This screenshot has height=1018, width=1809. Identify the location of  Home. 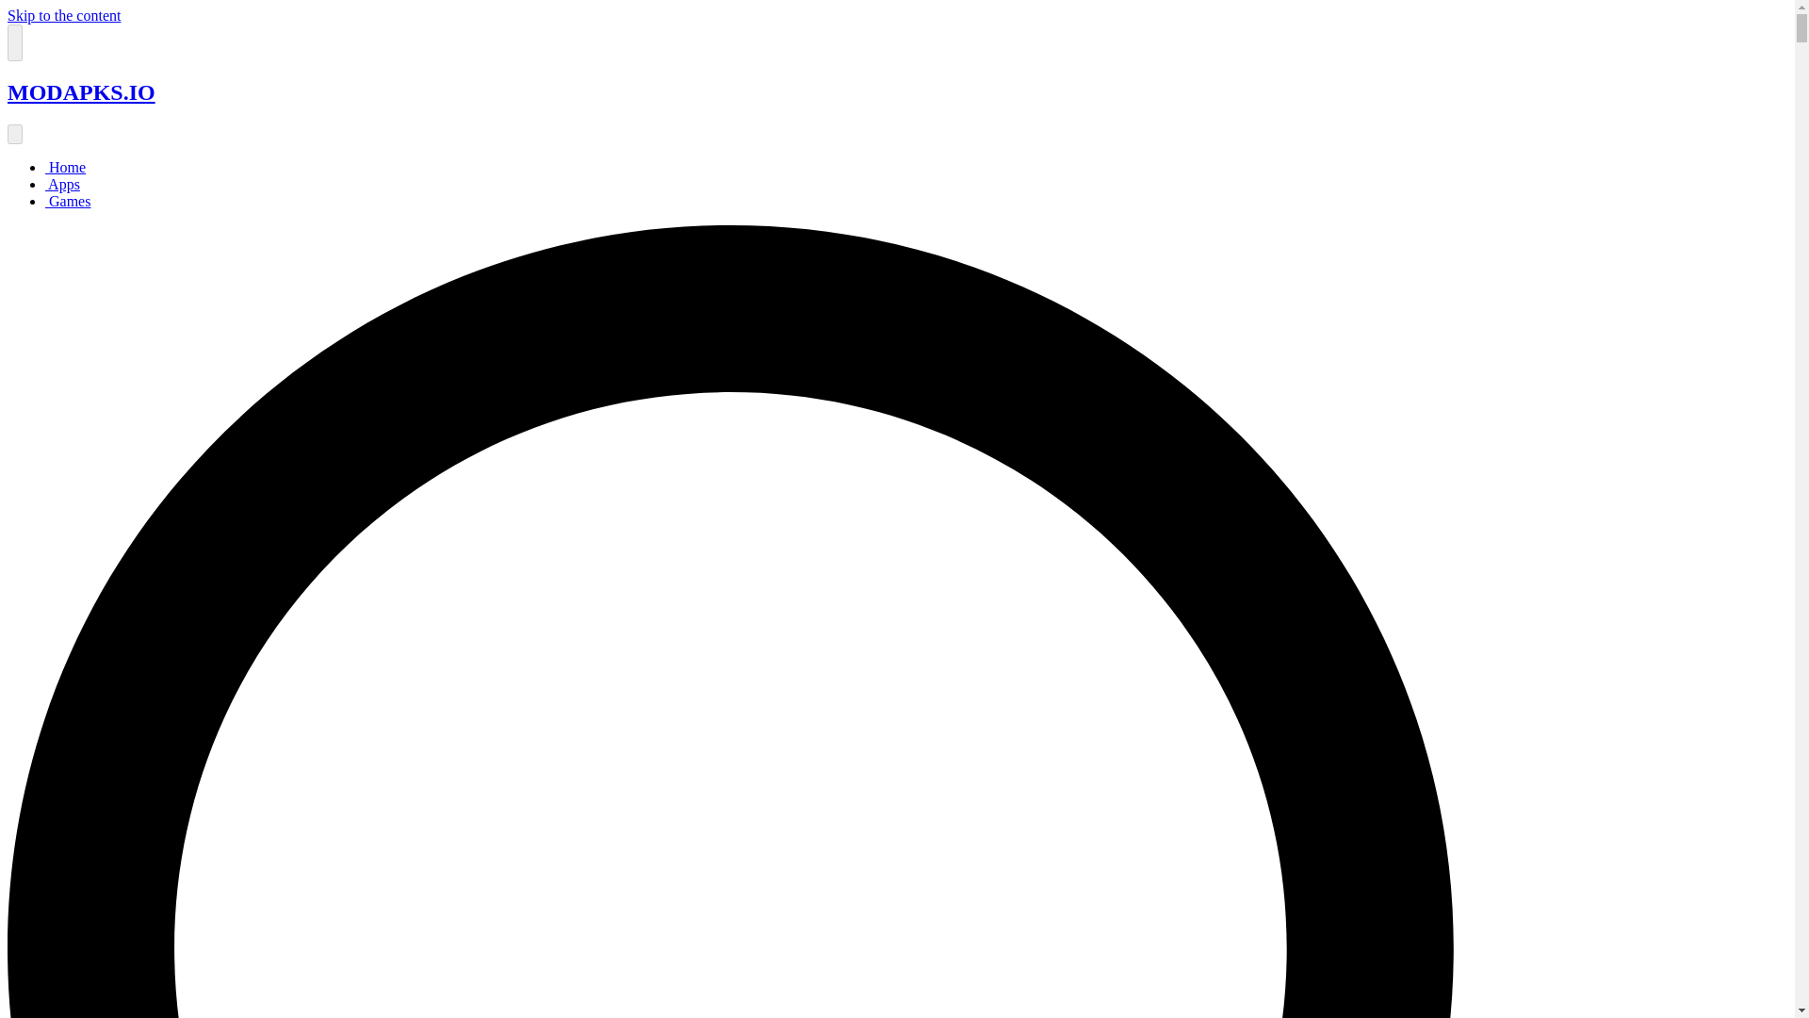
(65, 166).